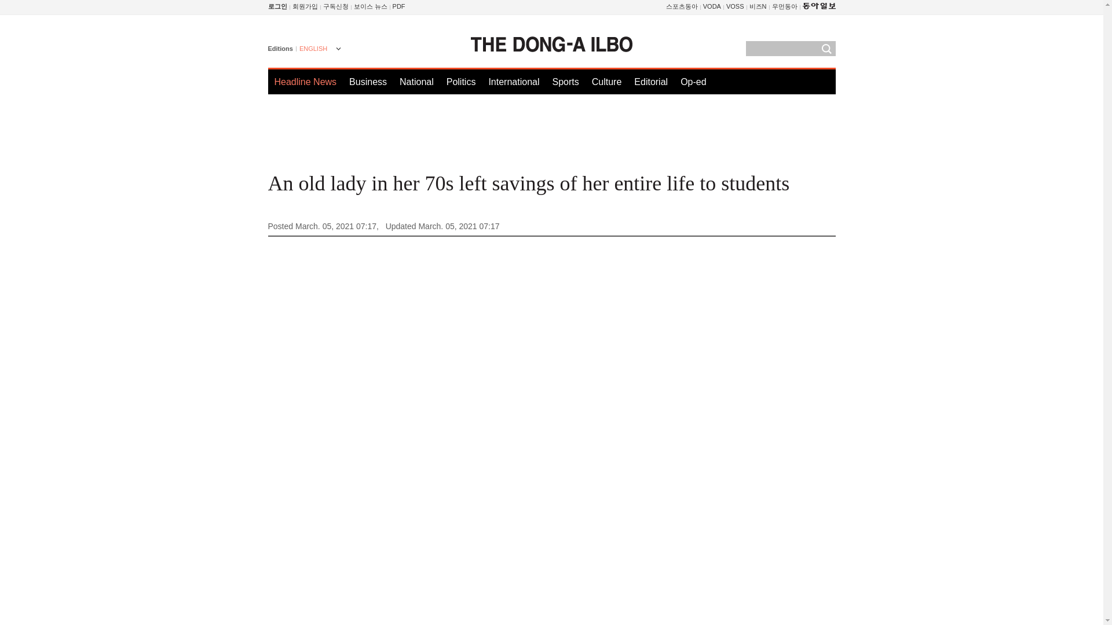  Describe the element at coordinates (565, 82) in the screenshot. I see `Sports` at that location.